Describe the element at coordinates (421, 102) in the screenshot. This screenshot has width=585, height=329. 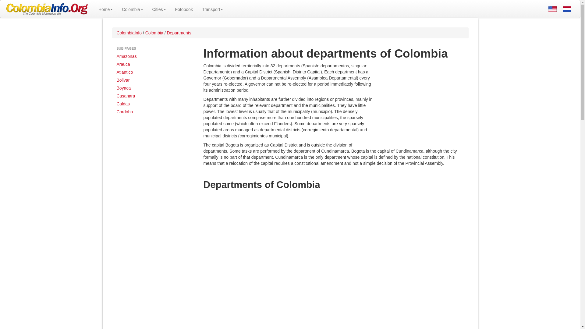
I see `Advertisement` at that location.